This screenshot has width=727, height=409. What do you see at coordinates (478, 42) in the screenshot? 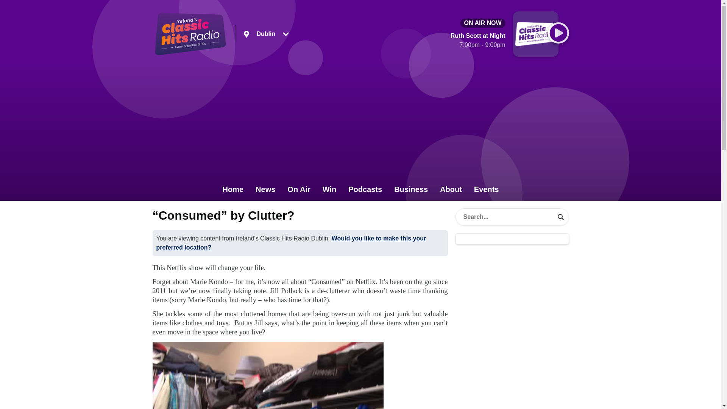
I see `Ruth Scott at Night` at bounding box center [478, 42].